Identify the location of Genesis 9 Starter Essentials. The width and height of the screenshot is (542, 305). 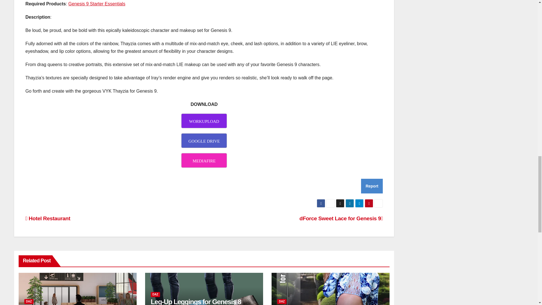
(97, 4).